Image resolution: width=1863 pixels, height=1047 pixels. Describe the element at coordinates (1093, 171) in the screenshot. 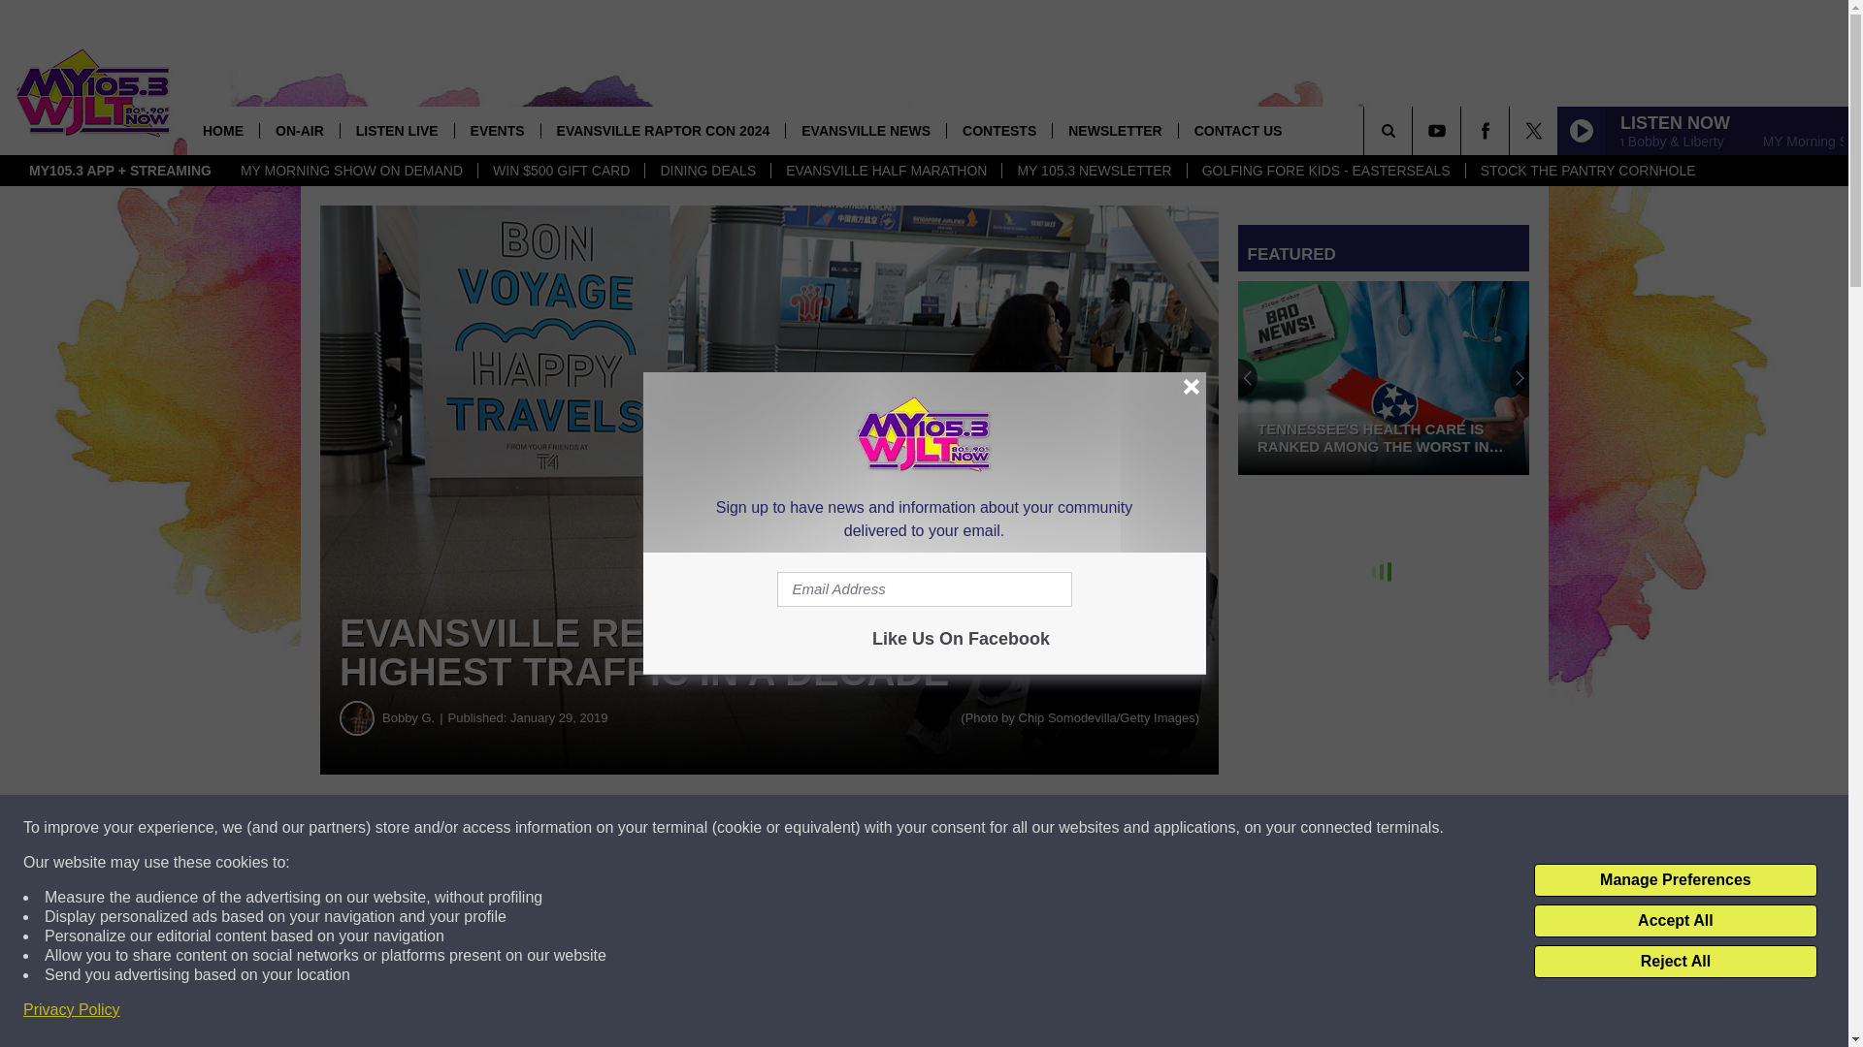

I see `MY 105.3 NEWSLETTER` at that location.